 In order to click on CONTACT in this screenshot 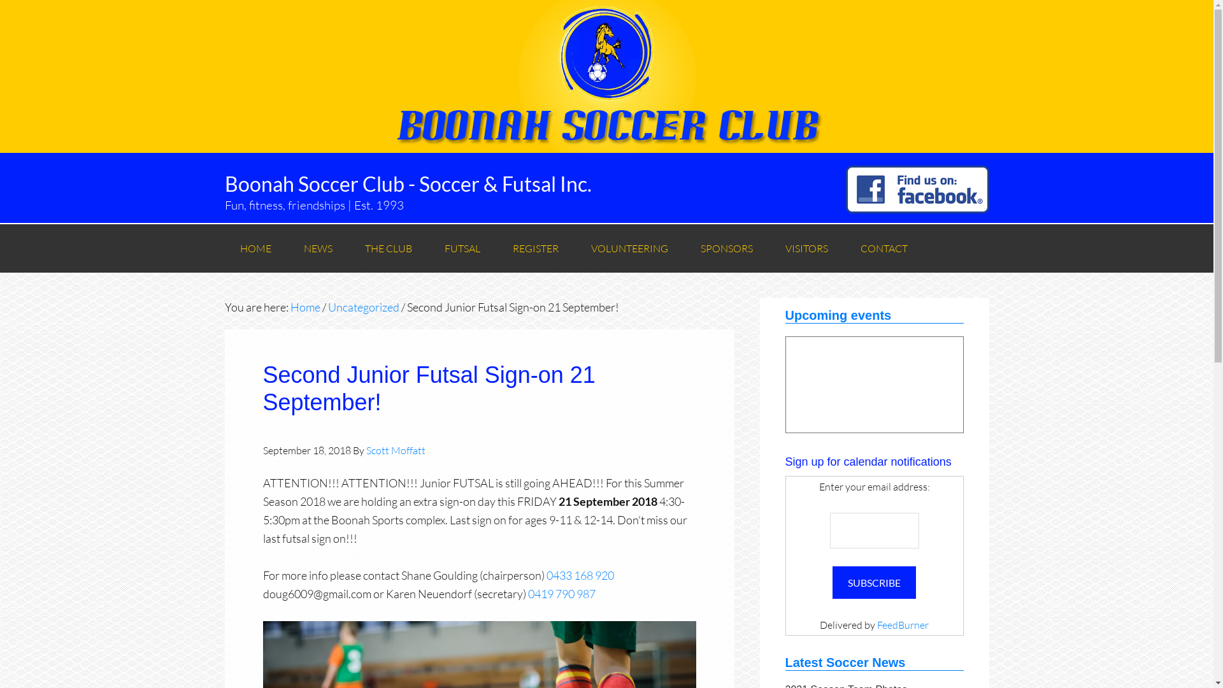, I will do `click(883, 248)`.